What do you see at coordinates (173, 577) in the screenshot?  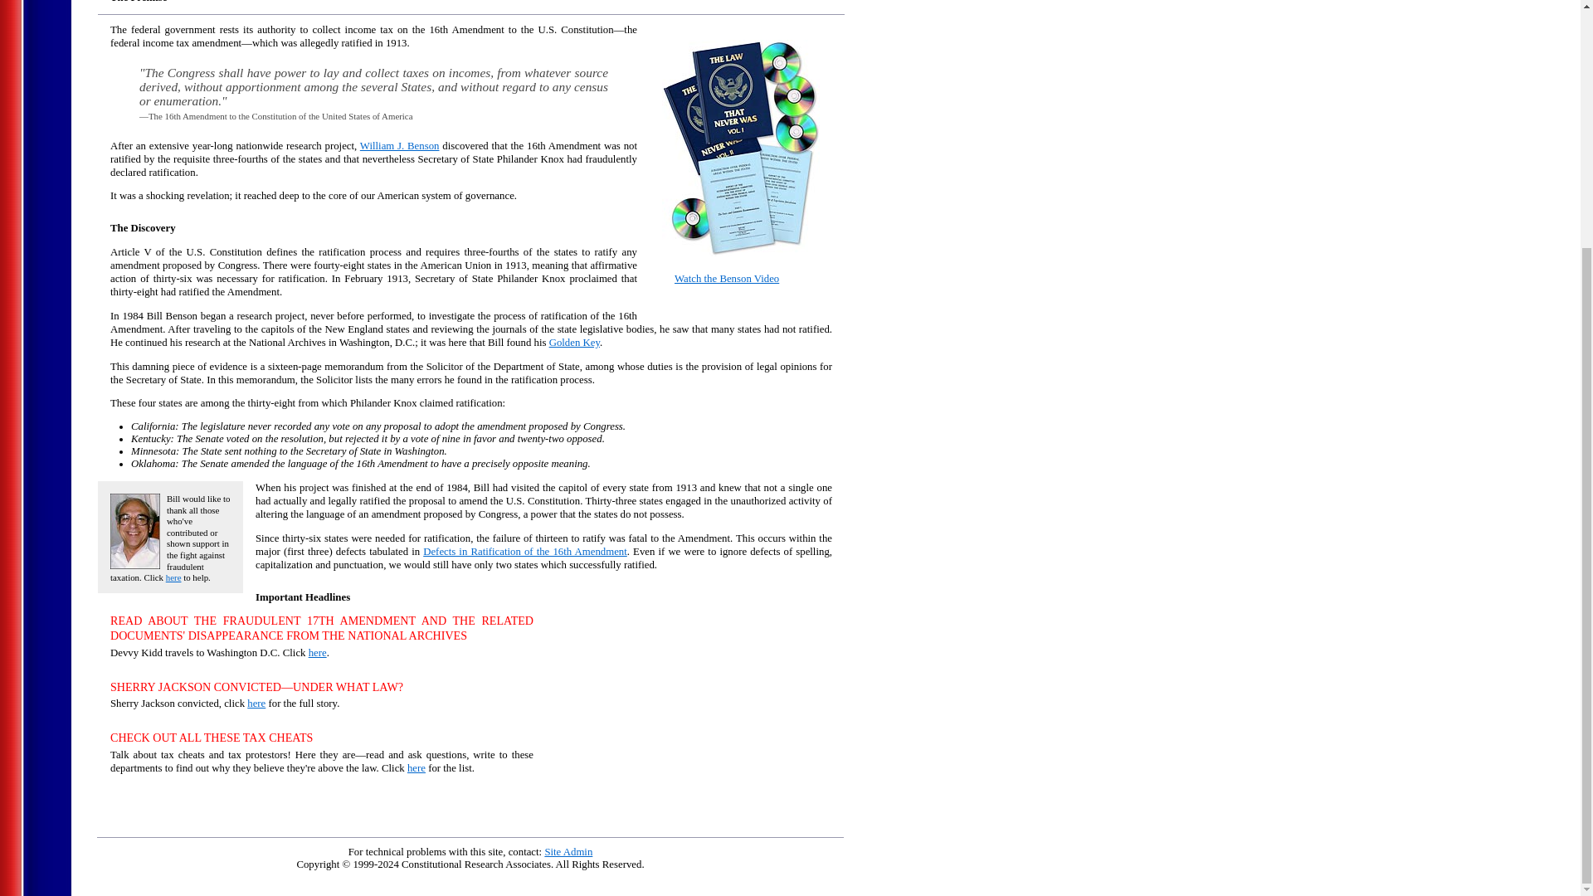 I see `here` at bounding box center [173, 577].